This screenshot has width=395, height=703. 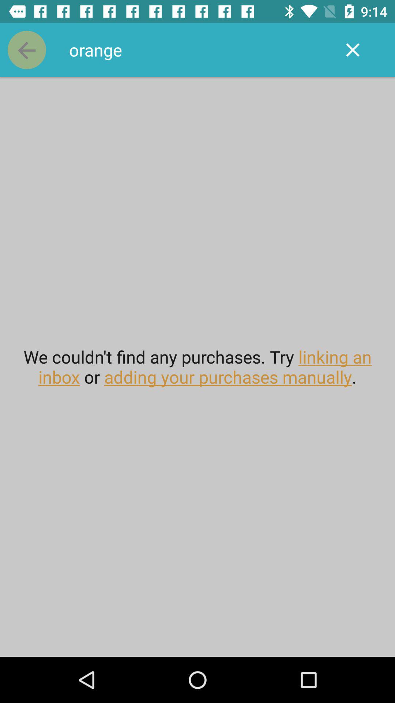 I want to click on click icon to the right of orange, so click(x=353, y=50).